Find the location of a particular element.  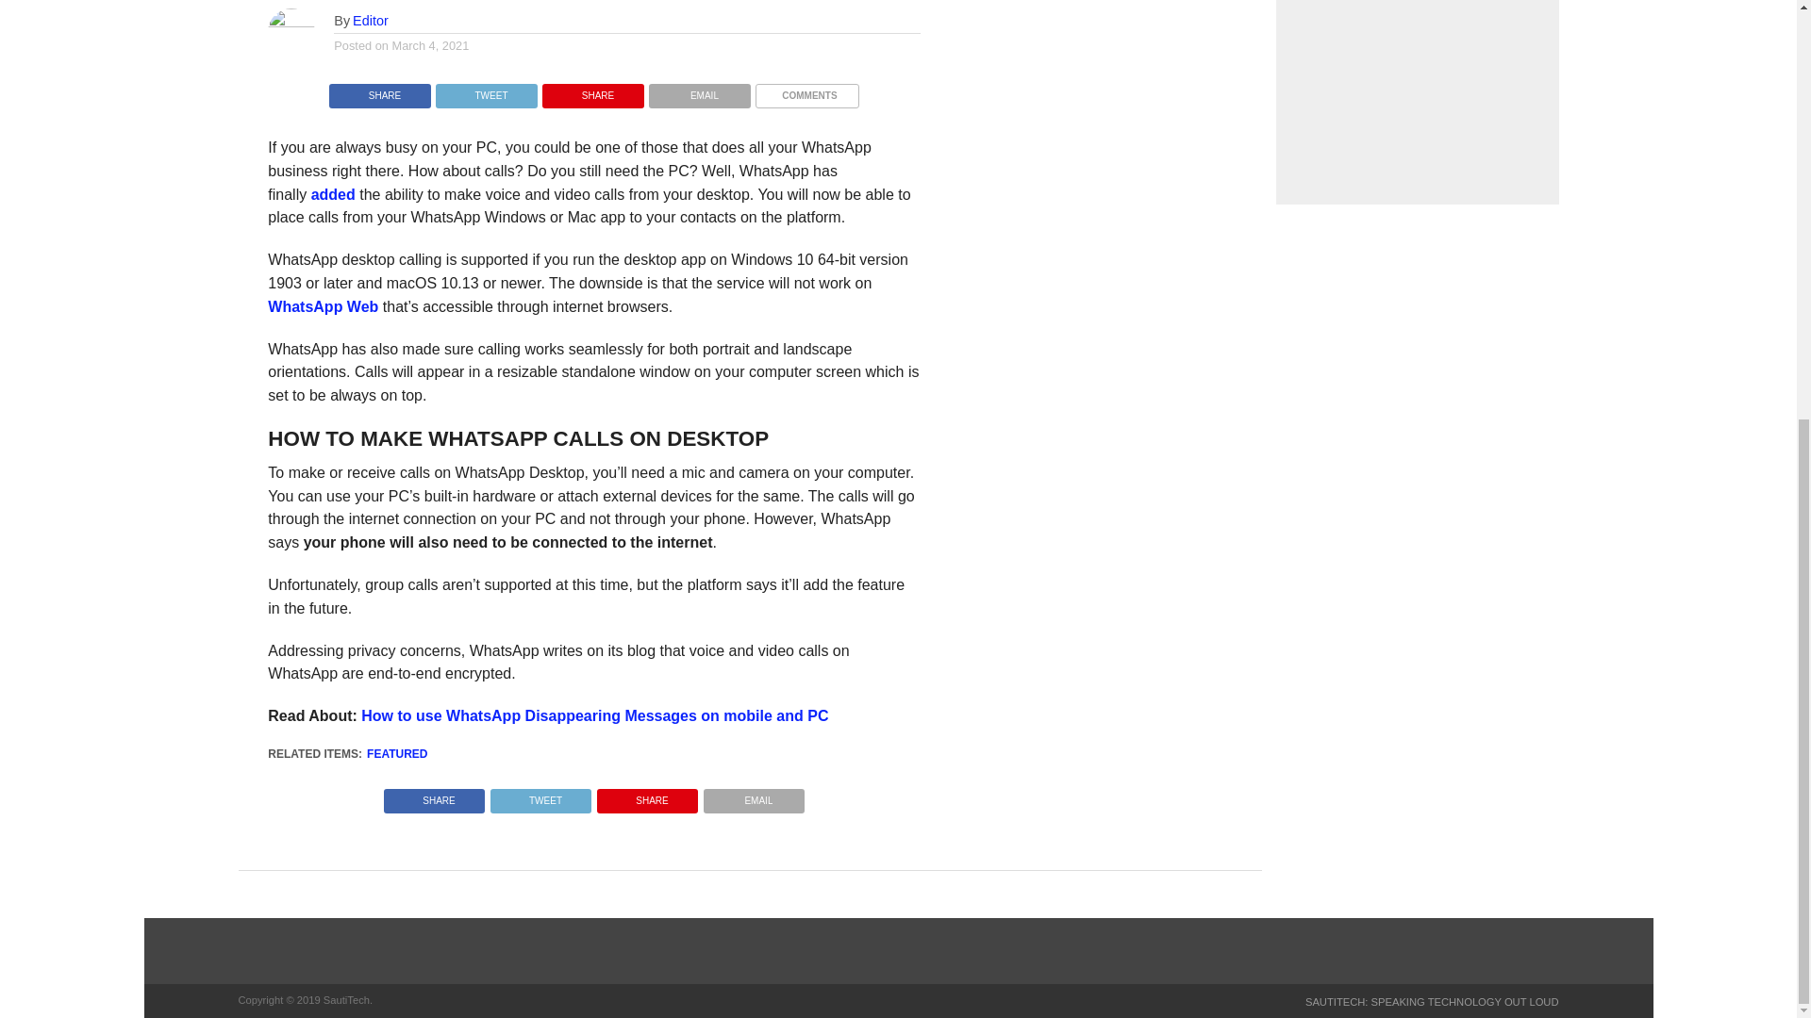

Advertisement is located at coordinates (1416, 102).